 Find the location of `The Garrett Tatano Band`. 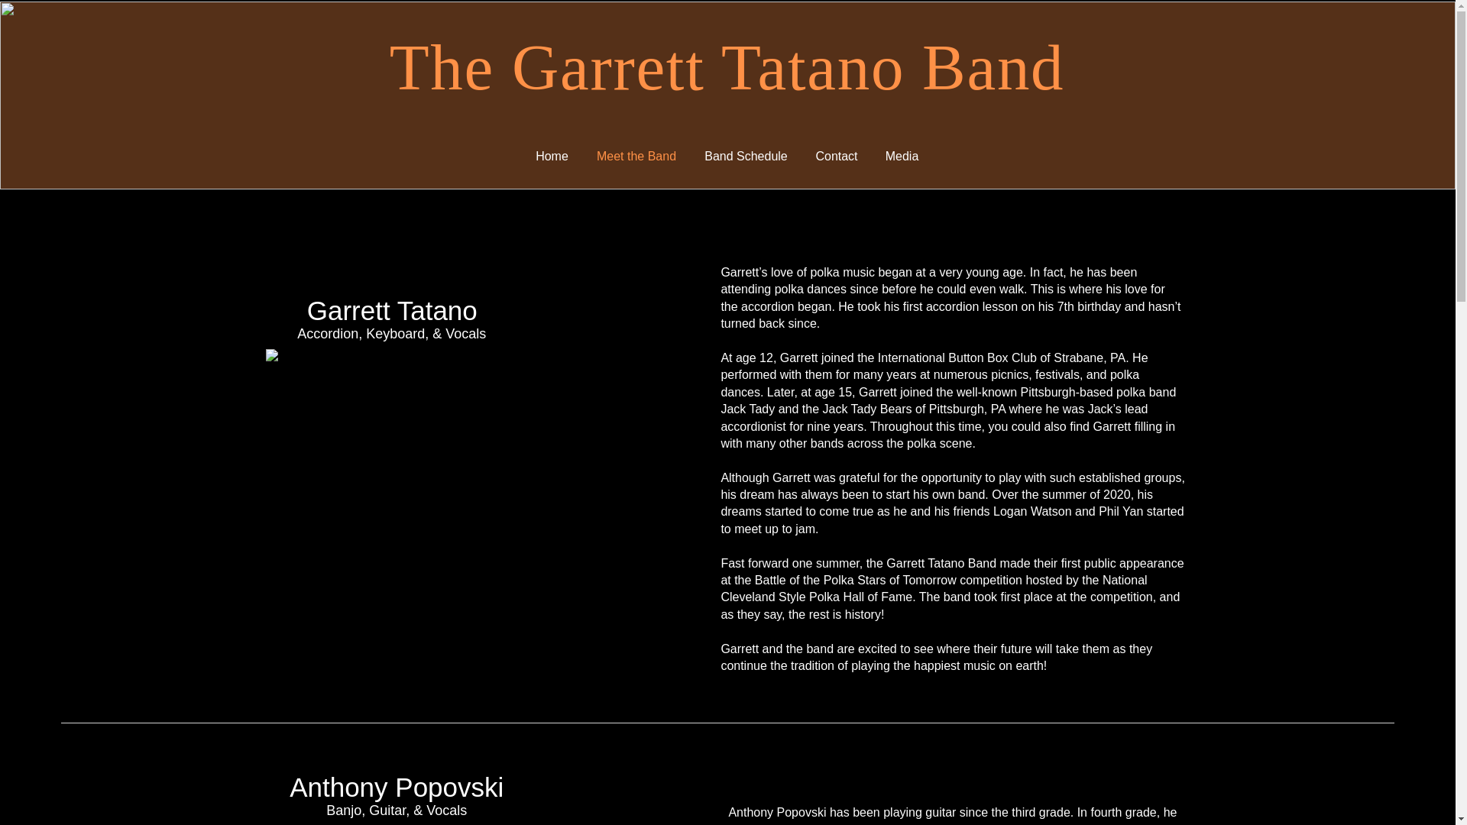

The Garrett Tatano Band is located at coordinates (727, 67).